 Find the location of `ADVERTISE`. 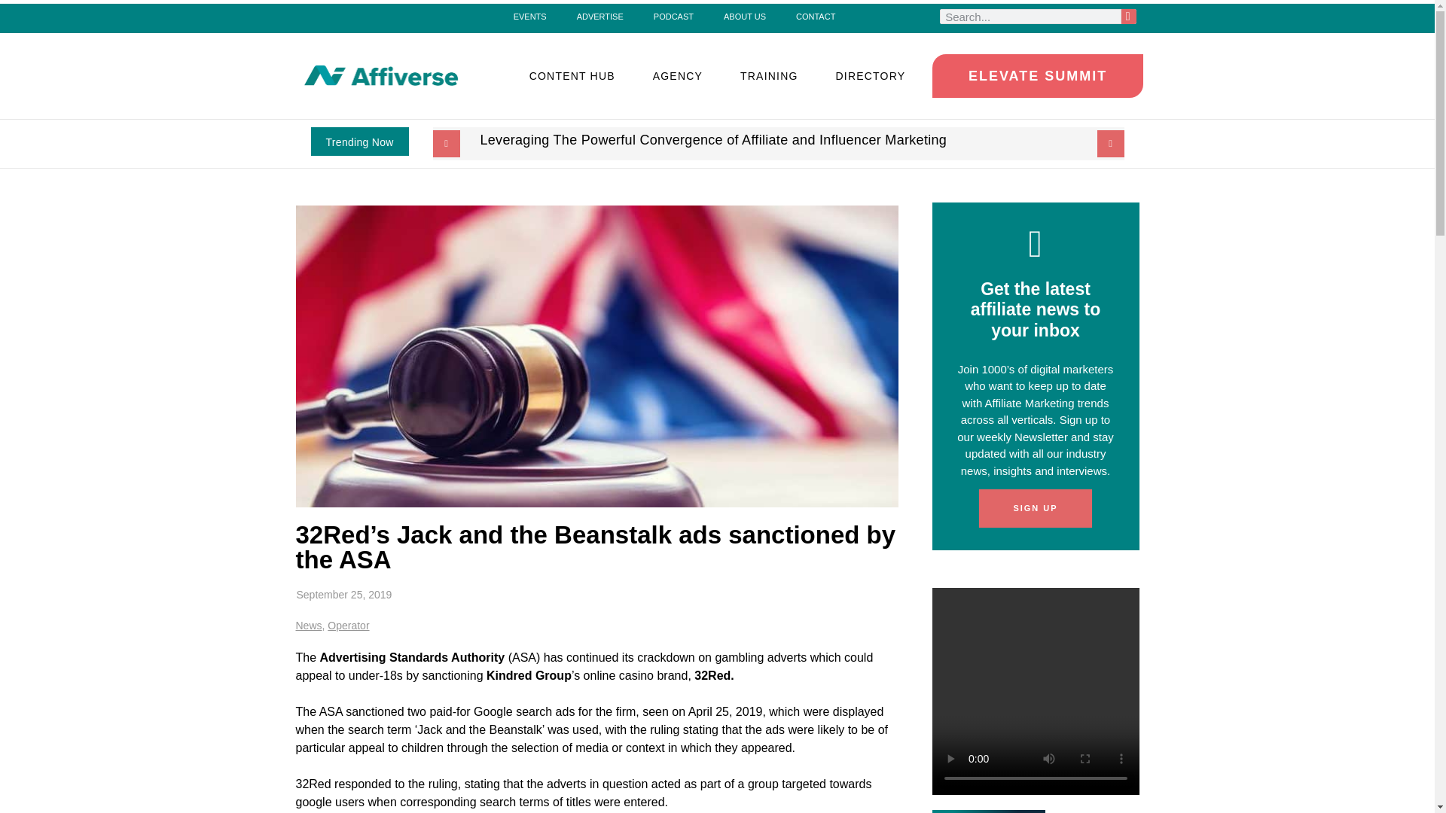

ADVERTISE is located at coordinates (600, 16).